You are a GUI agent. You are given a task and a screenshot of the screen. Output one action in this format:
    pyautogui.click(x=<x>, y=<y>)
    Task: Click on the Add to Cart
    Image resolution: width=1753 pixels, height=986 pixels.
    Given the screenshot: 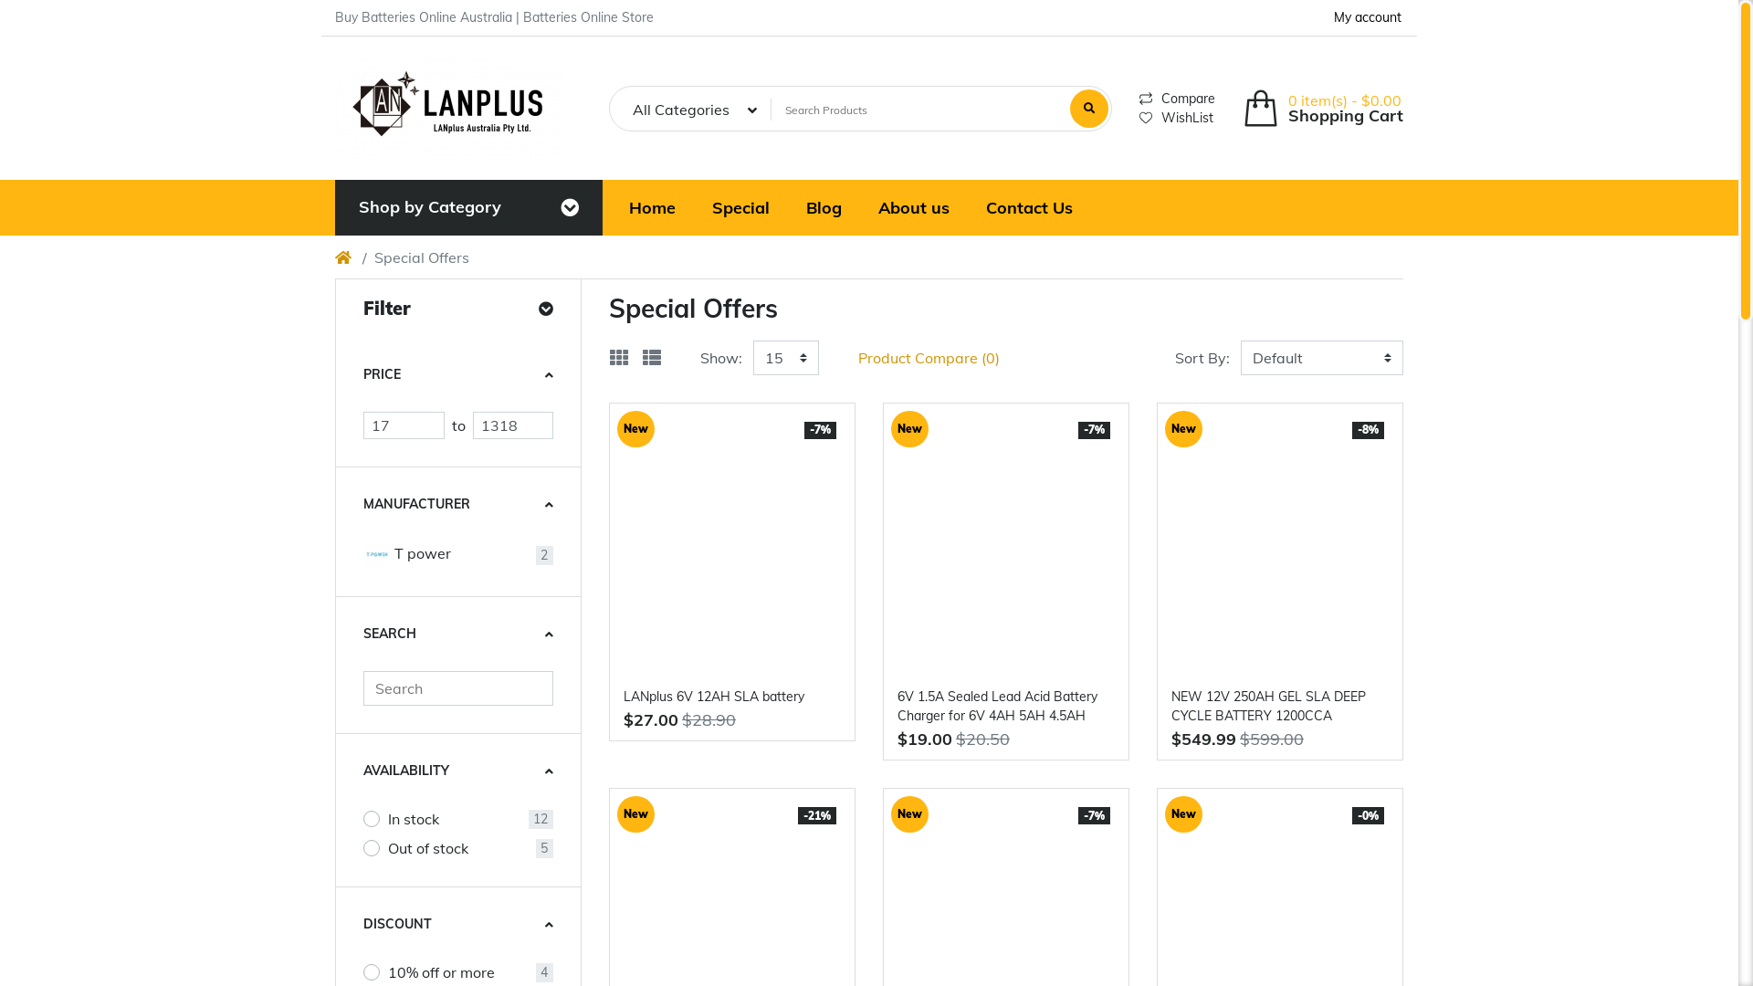 What is the action you would take?
    pyautogui.click(x=1222, y=386)
    